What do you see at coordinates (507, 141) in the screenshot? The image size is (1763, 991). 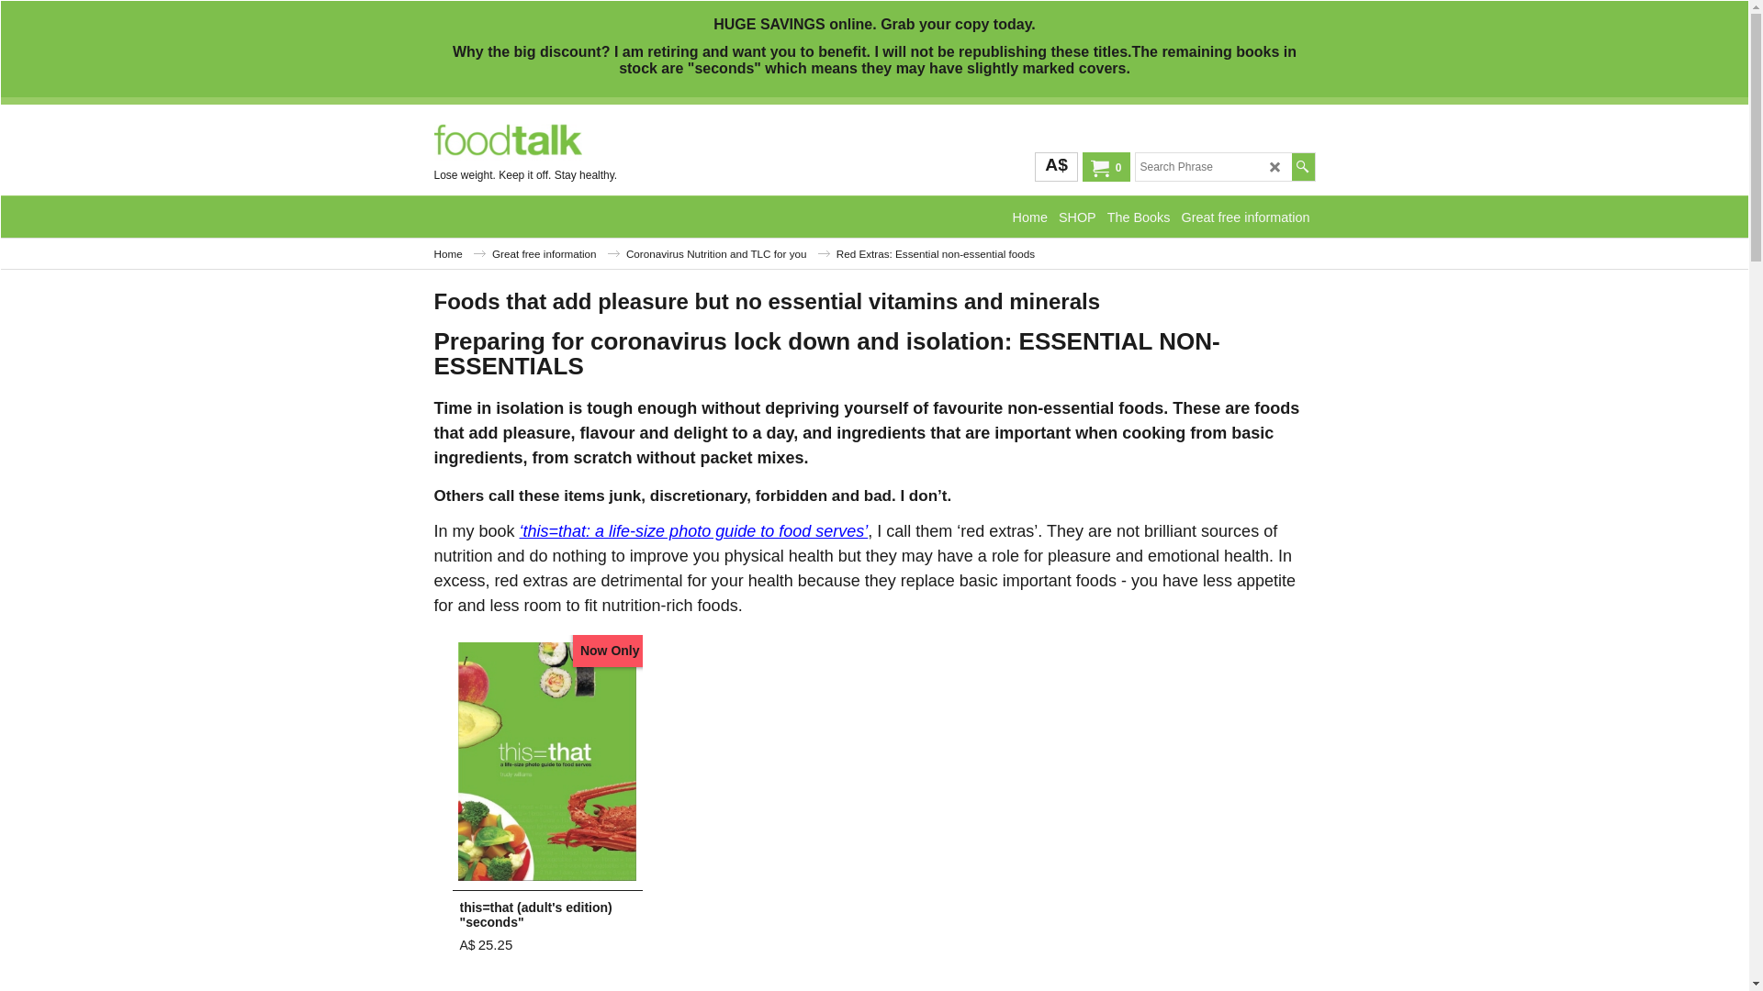 I see `foodtalk logo image` at bounding box center [507, 141].